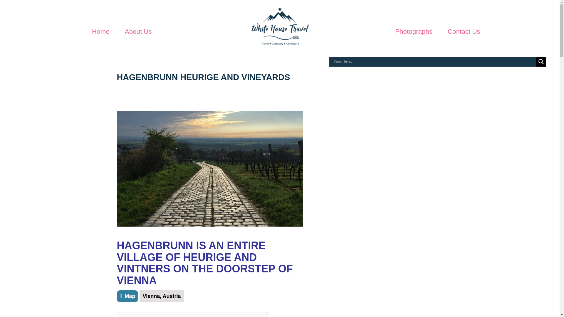  Describe the element at coordinates (464, 32) in the screenshot. I see `Contact Us` at that location.